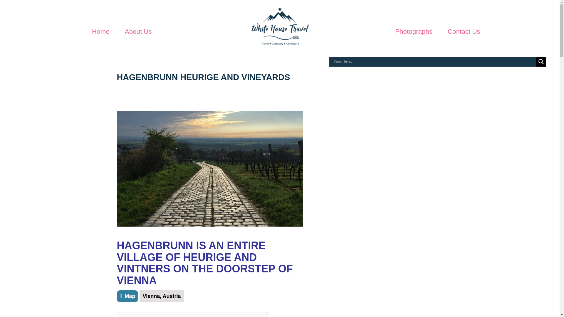  Describe the element at coordinates (464, 32) in the screenshot. I see `Contact Us` at that location.